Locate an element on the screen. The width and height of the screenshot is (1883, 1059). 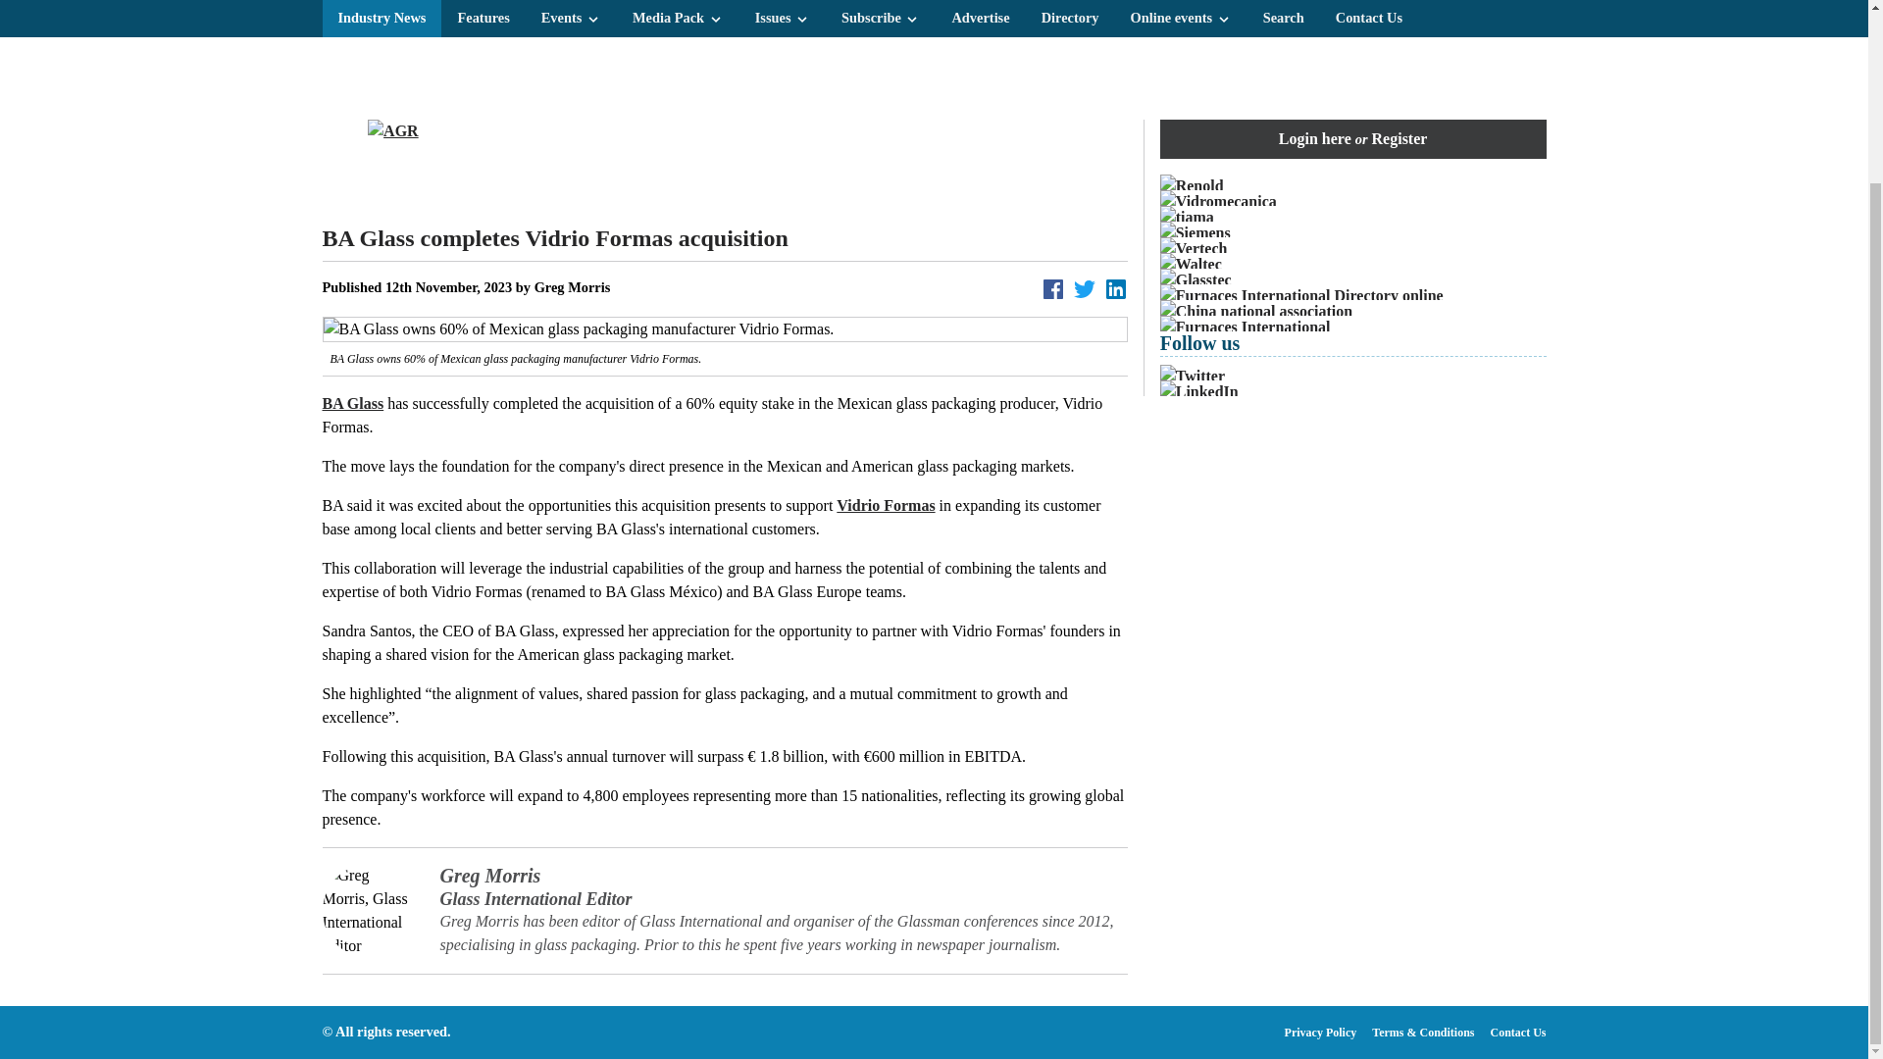
Vidromecanica is located at coordinates (1352, 202).